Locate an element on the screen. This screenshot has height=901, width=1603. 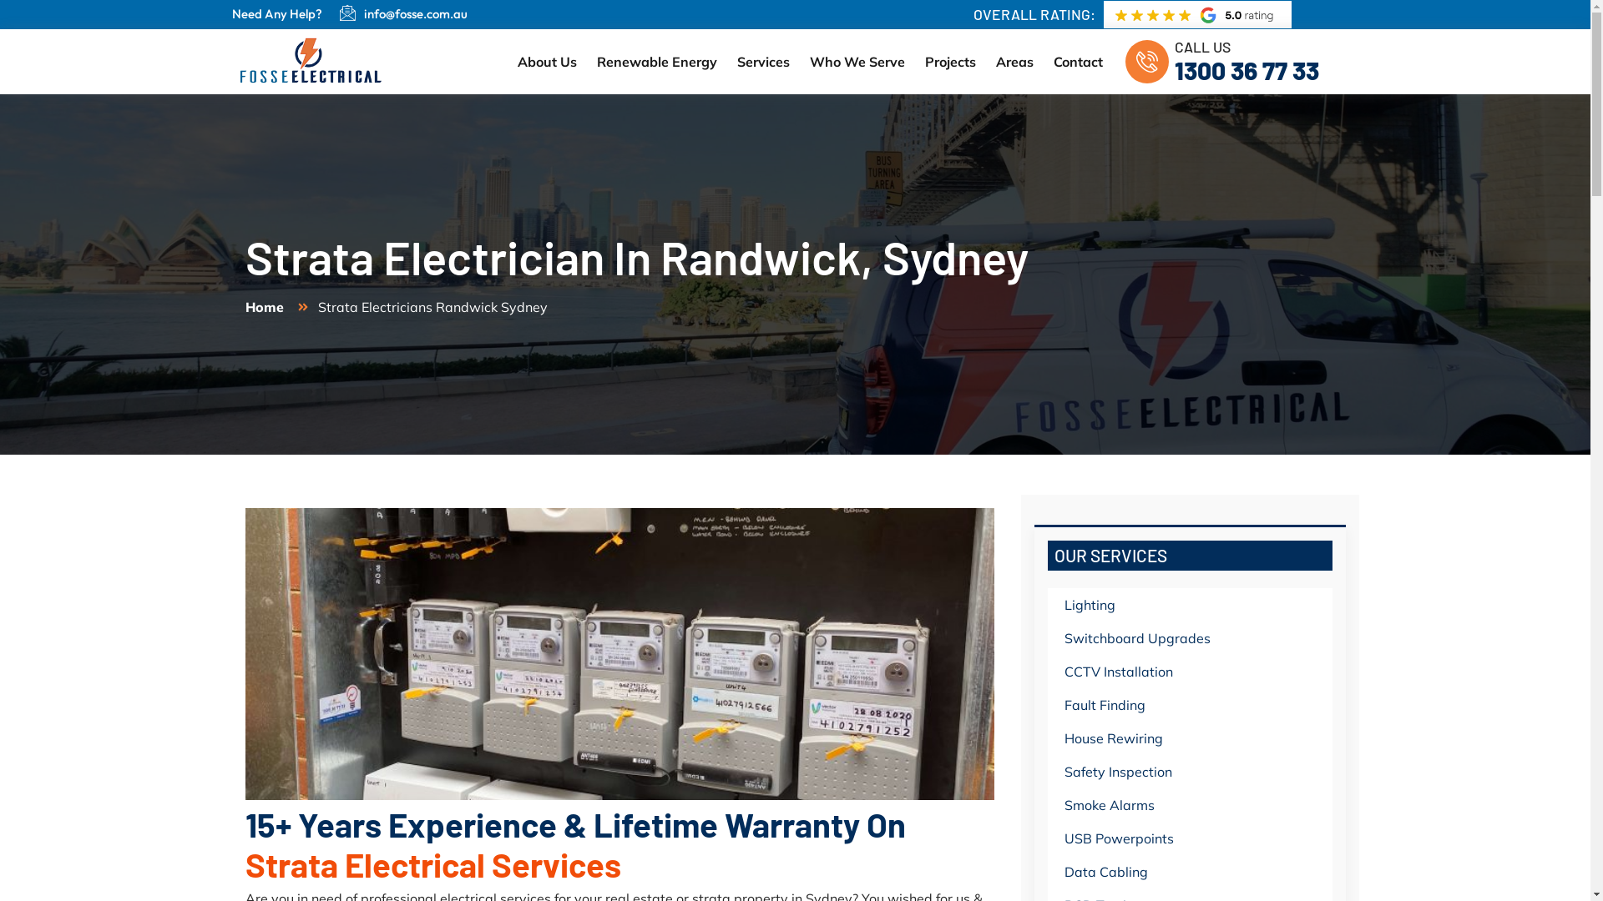
Services is located at coordinates (763, 62).